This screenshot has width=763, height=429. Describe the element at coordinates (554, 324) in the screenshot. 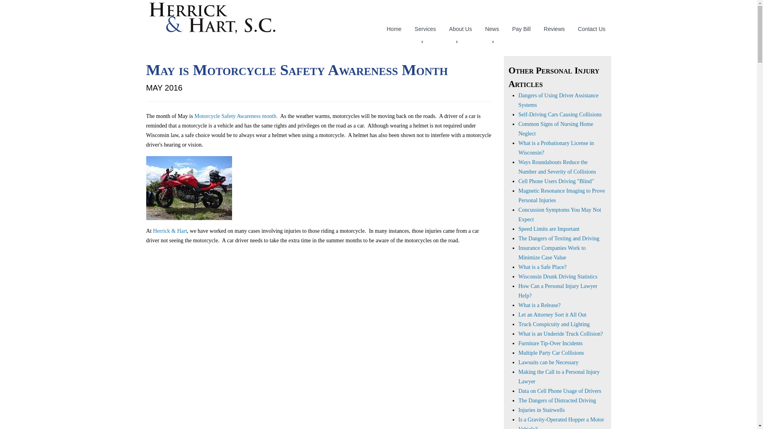

I see `Truck Conspicuity and Lighting` at that location.